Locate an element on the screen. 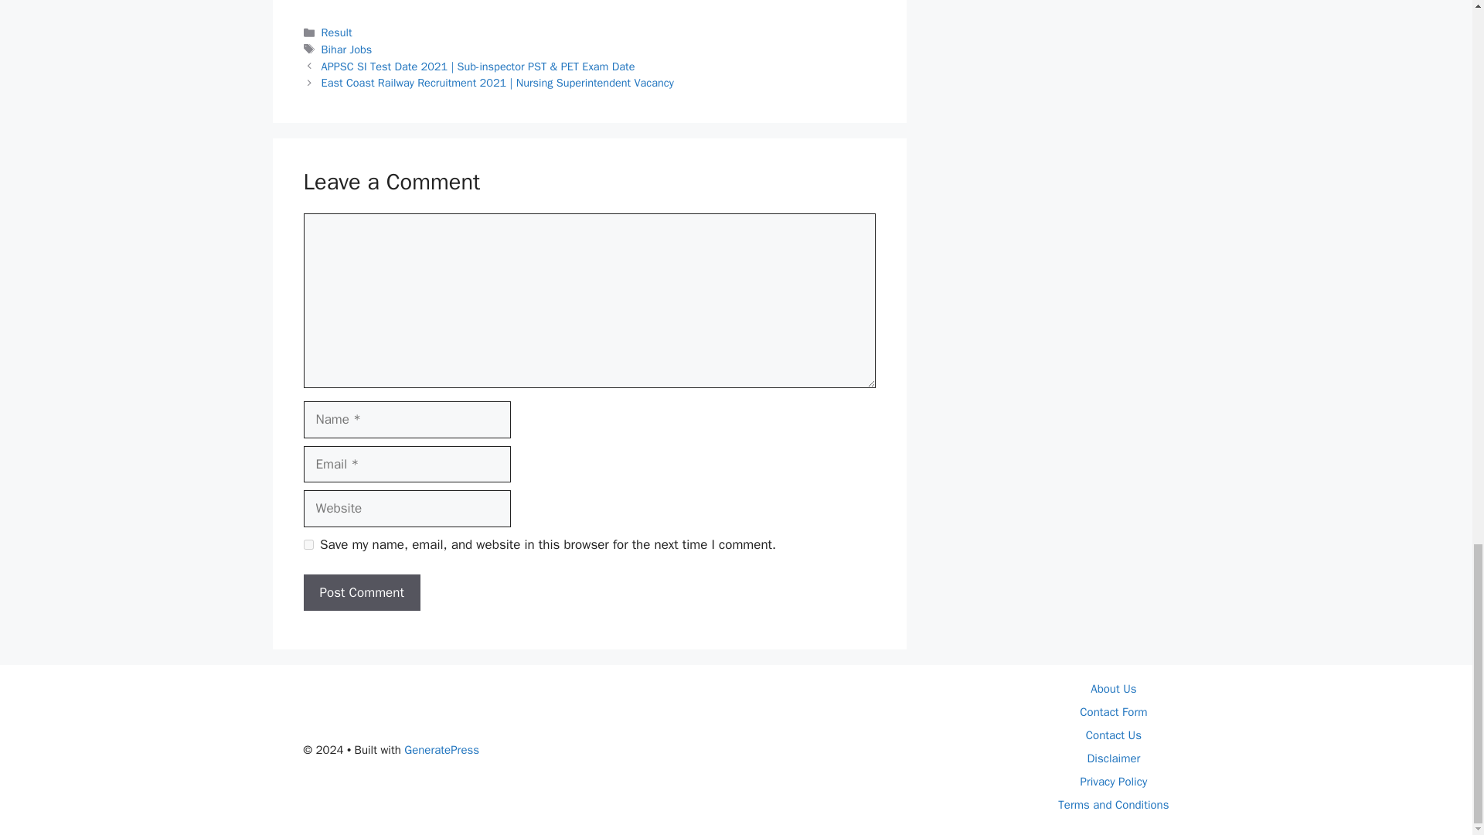  About Us is located at coordinates (1113, 688).